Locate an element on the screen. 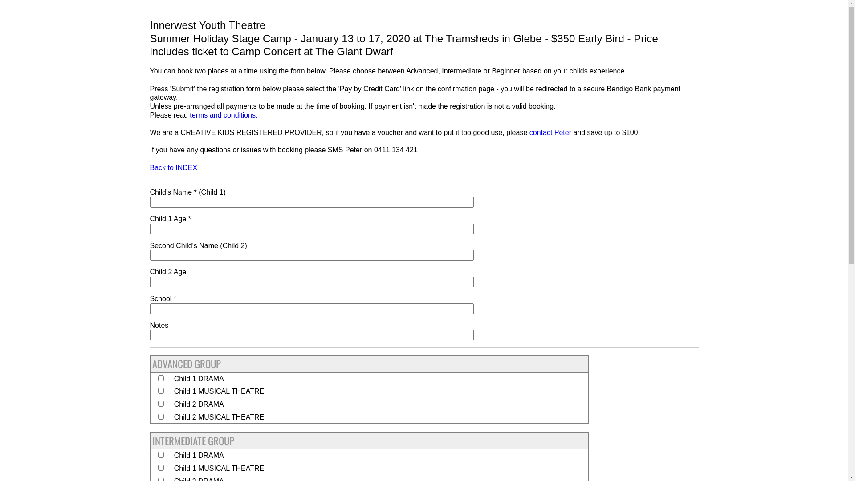 The image size is (855, 481). Back to INDEX is located at coordinates (174, 167).